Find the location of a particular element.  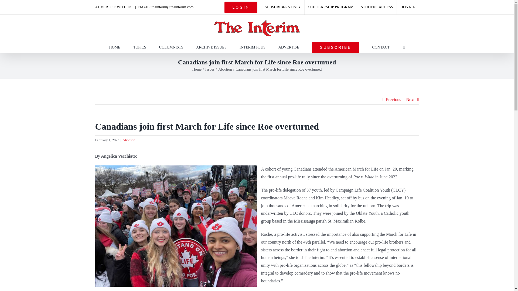

Home is located at coordinates (197, 69).